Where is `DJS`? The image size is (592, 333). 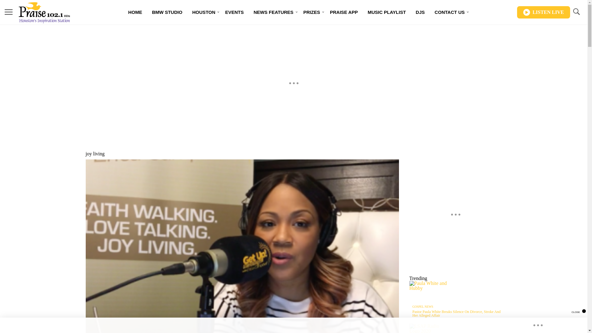
DJS is located at coordinates (420, 12).